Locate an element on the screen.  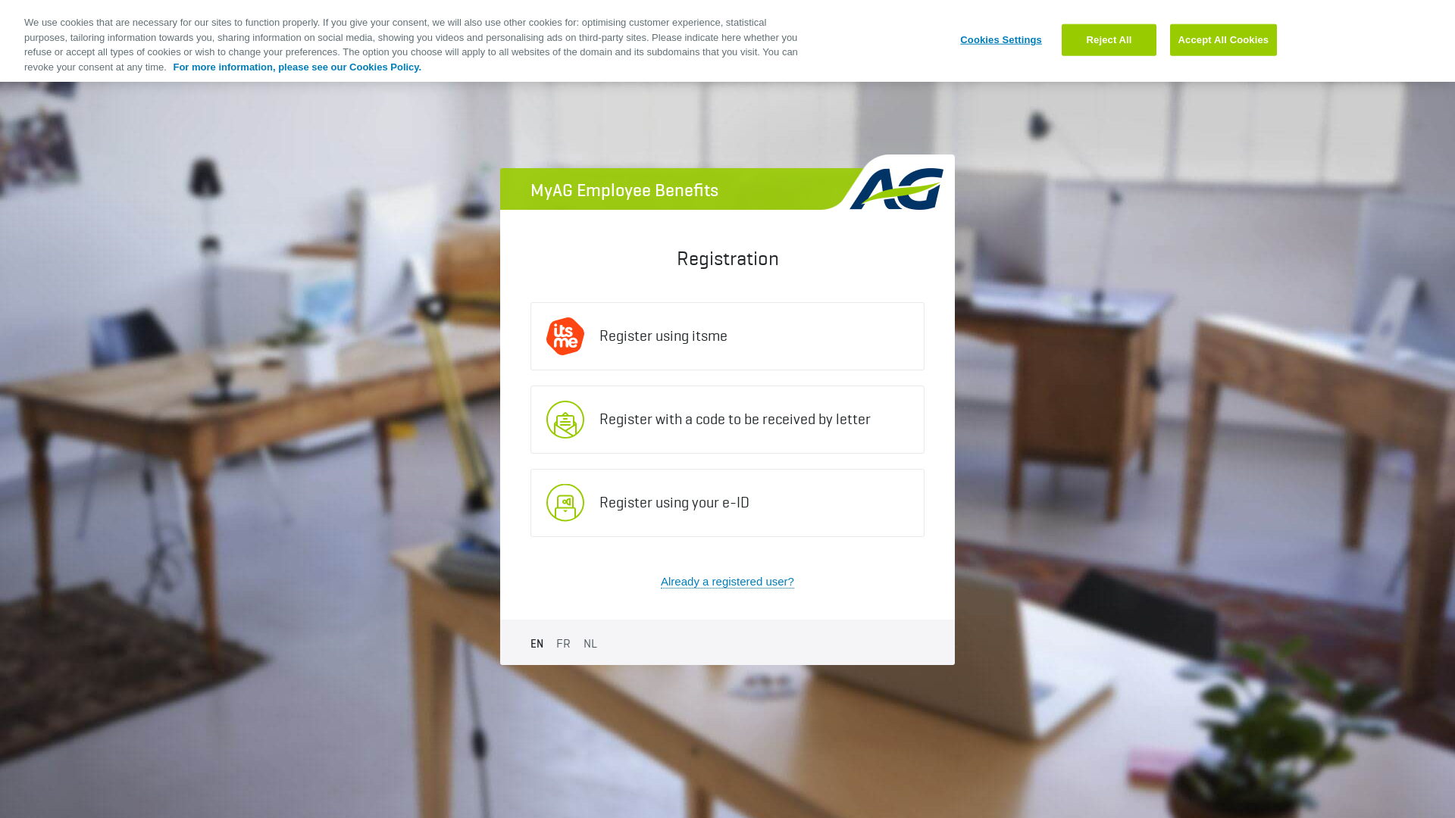
Register with a code to be received by letter is located at coordinates (727, 420).